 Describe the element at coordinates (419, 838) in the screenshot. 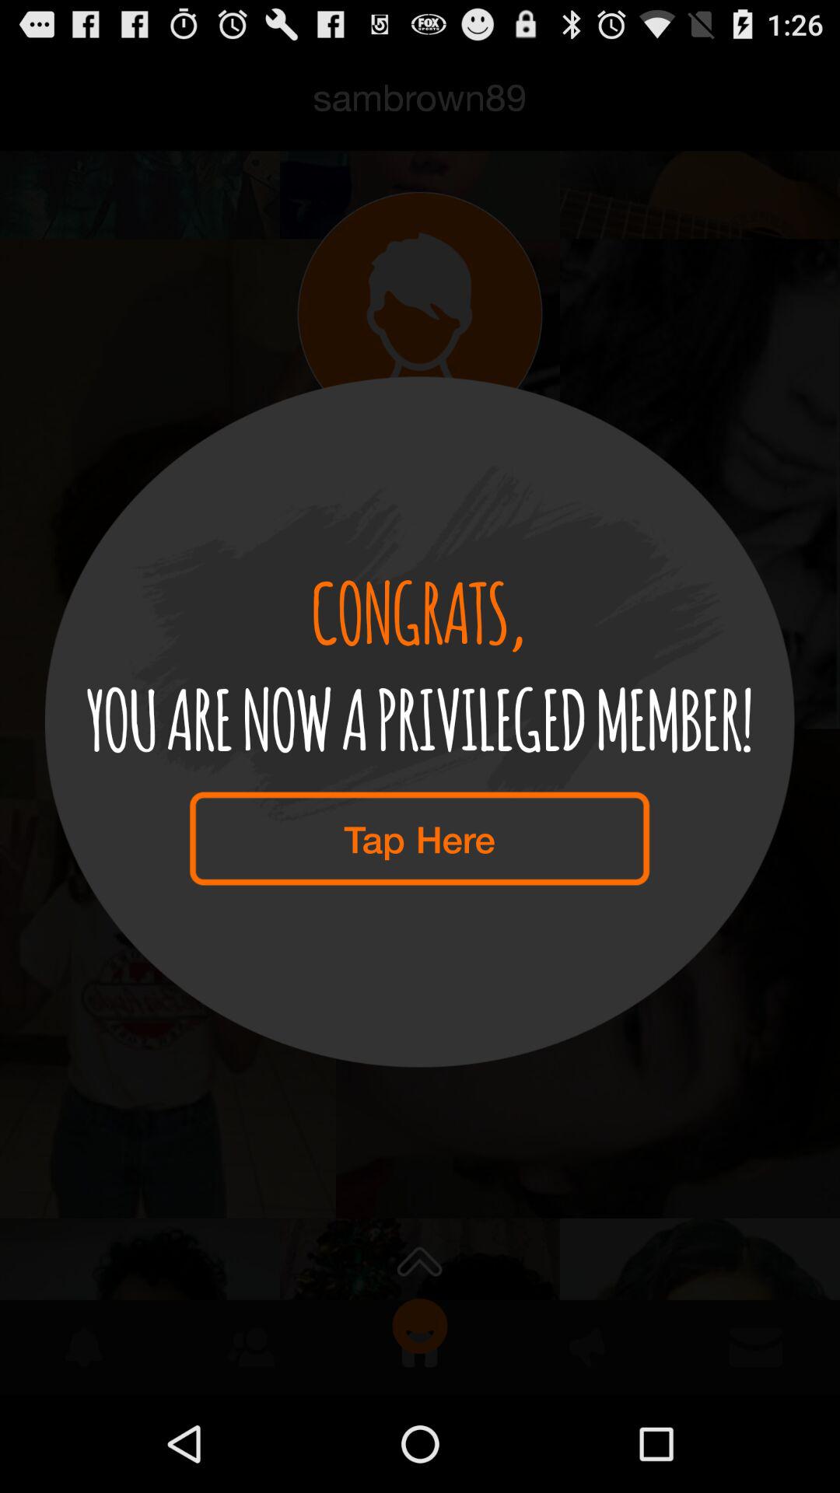

I see `jump to the tap here` at that location.